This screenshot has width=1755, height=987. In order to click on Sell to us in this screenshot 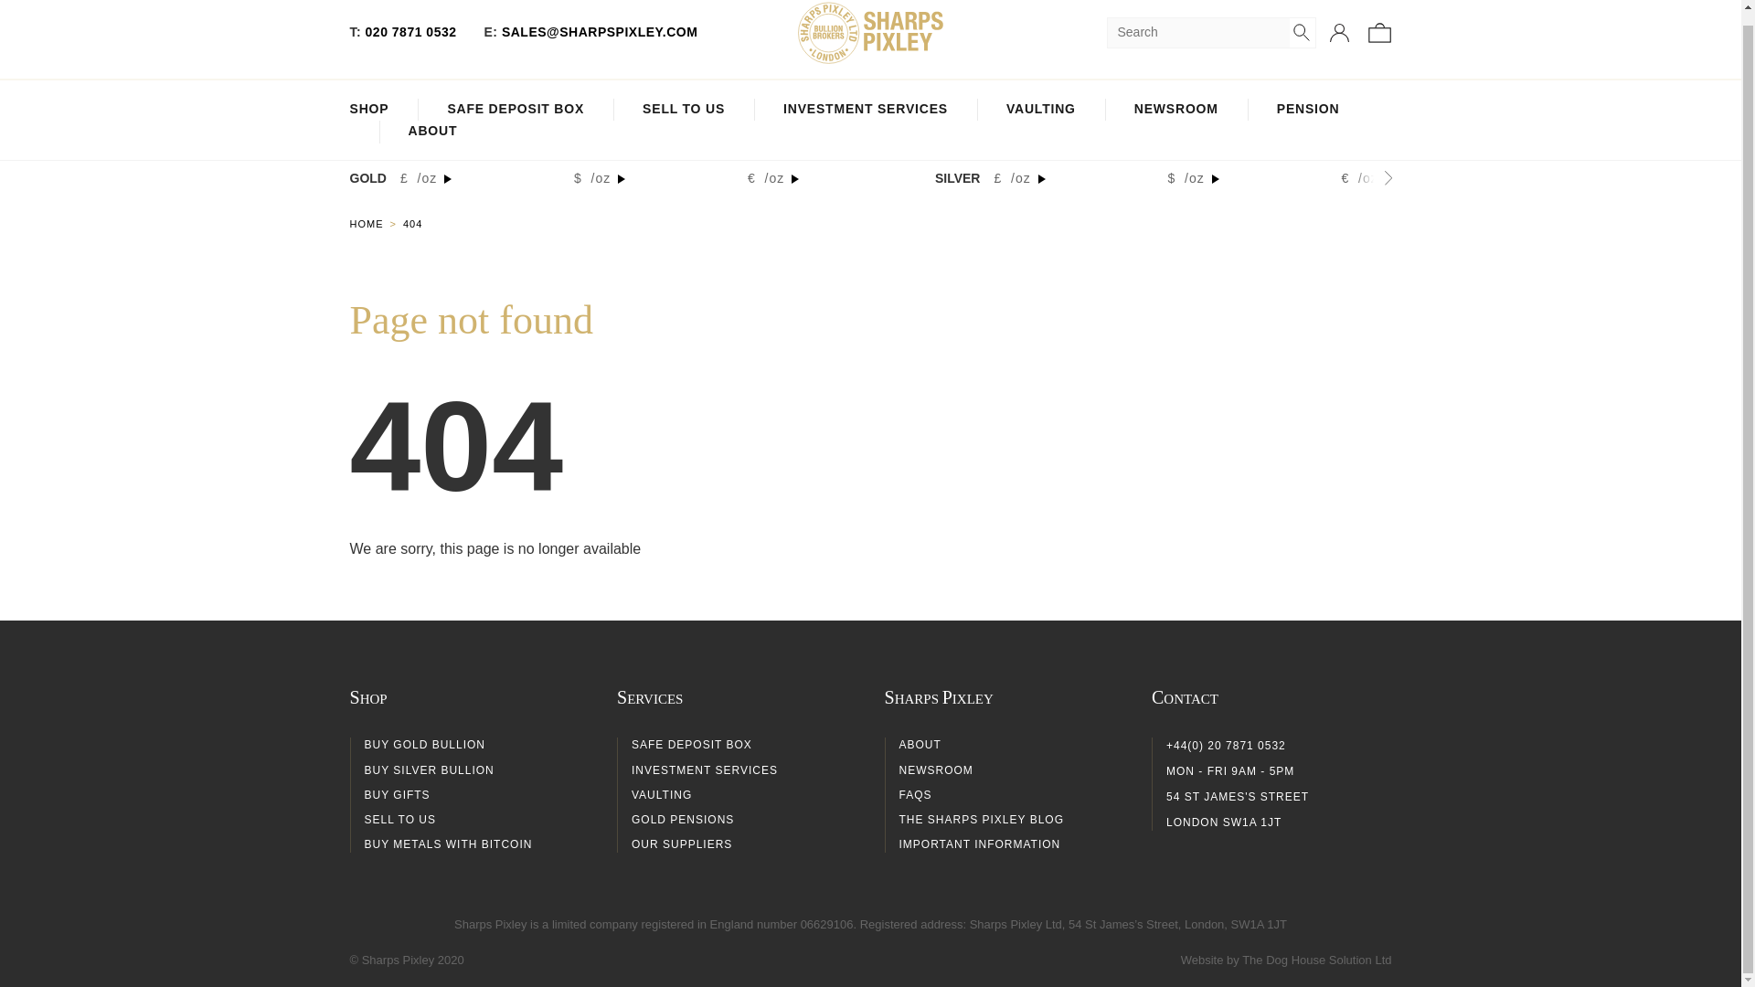, I will do `click(683, 110)`.